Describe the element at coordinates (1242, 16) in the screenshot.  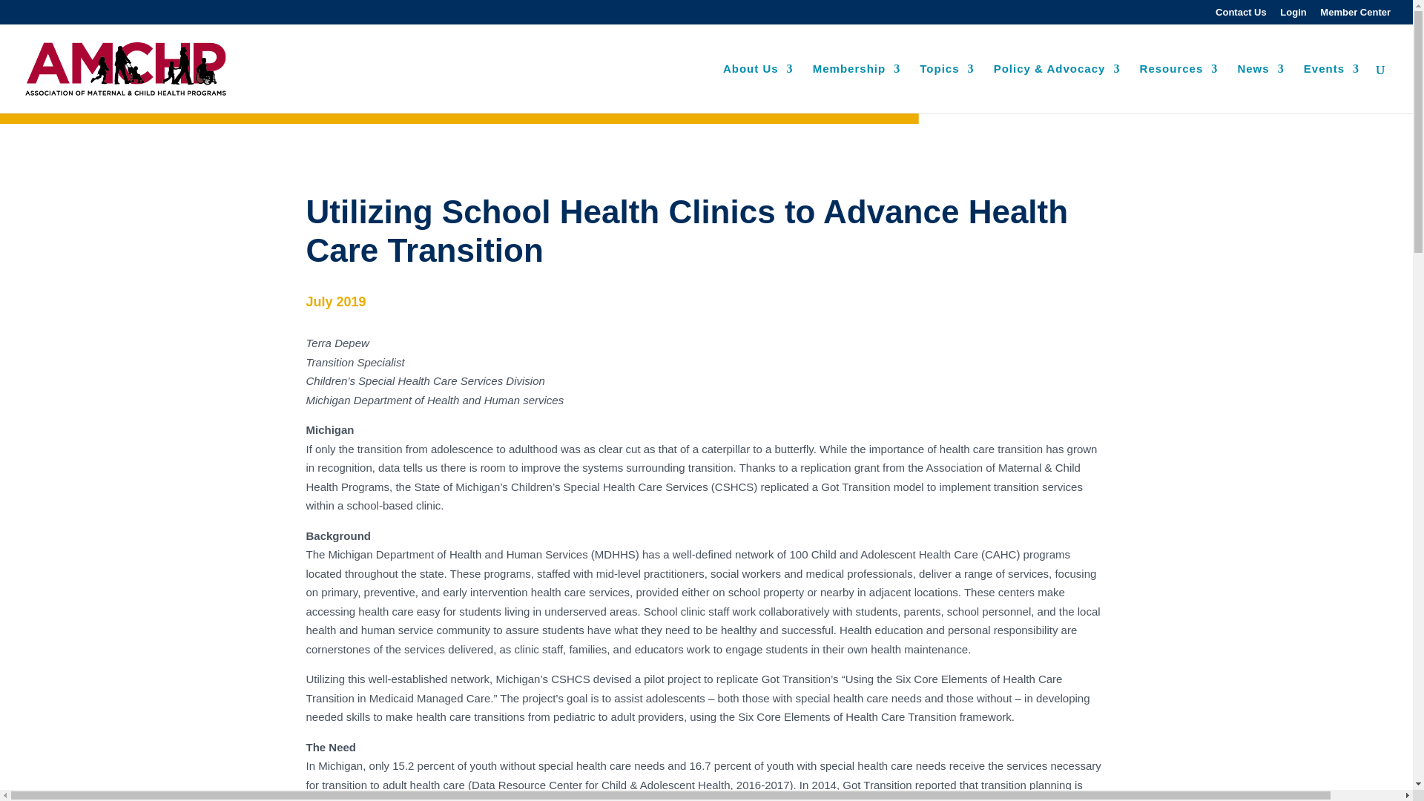
I see `Contact Us` at that location.